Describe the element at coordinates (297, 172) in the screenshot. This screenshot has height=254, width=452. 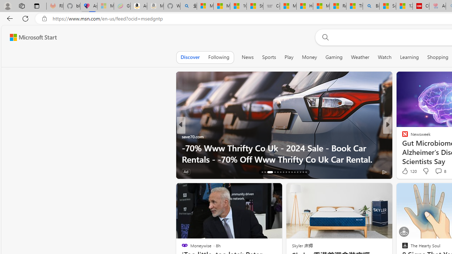
I see `AutomationID: tab-27` at that location.